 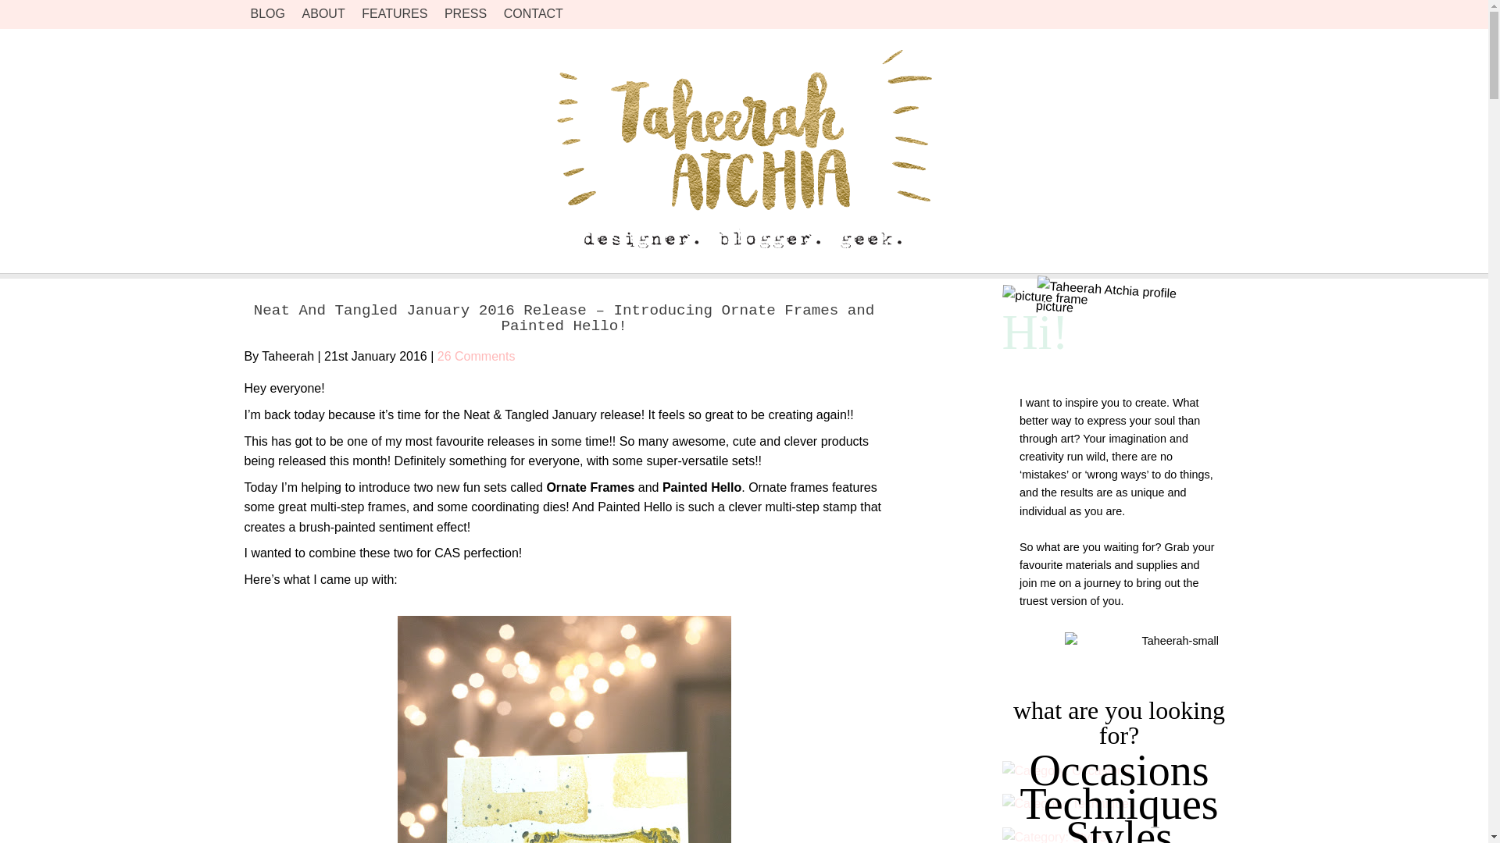 I want to click on BLOG, so click(x=267, y=12).